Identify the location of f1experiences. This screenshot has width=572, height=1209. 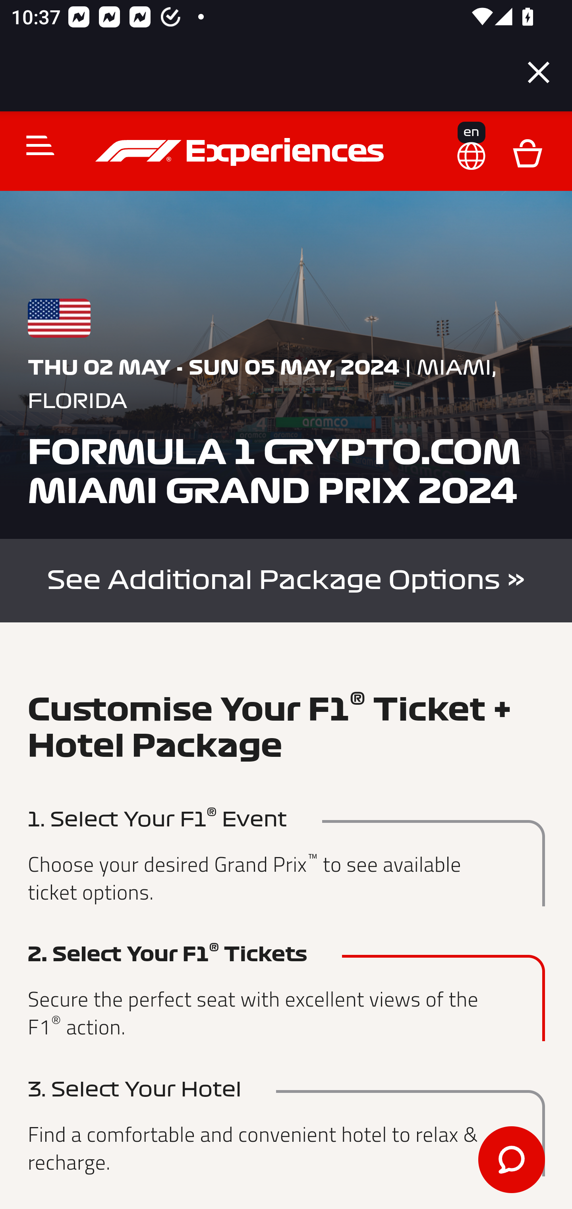
(242, 152).